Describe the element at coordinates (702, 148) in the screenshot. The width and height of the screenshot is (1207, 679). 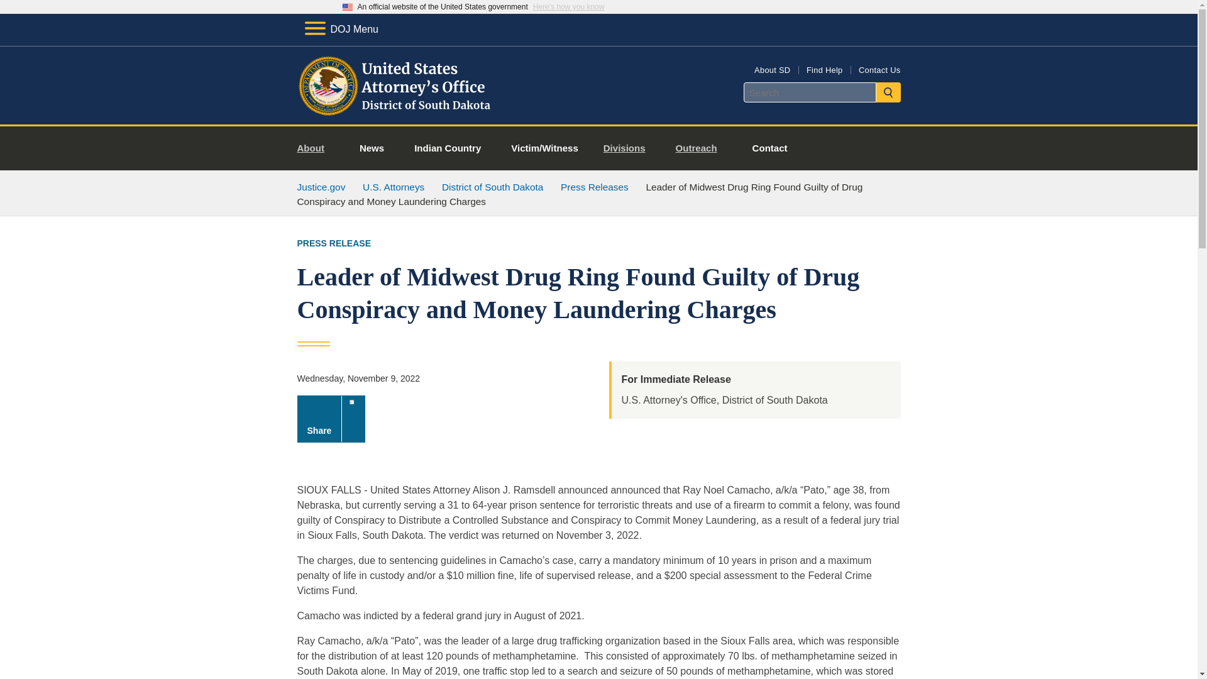
I see `Outreach` at that location.